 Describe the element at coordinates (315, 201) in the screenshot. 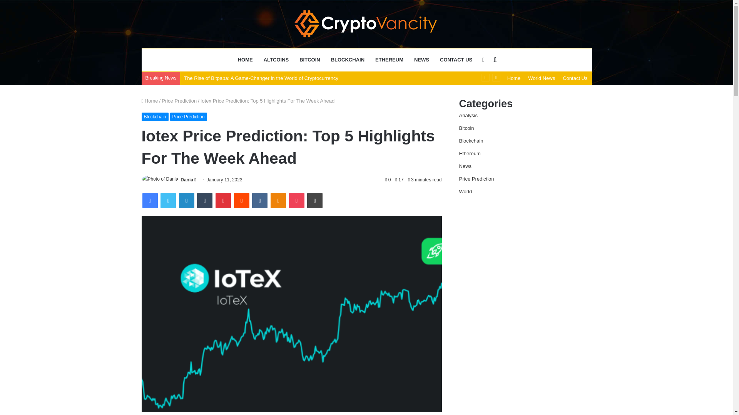

I see `Print` at that location.